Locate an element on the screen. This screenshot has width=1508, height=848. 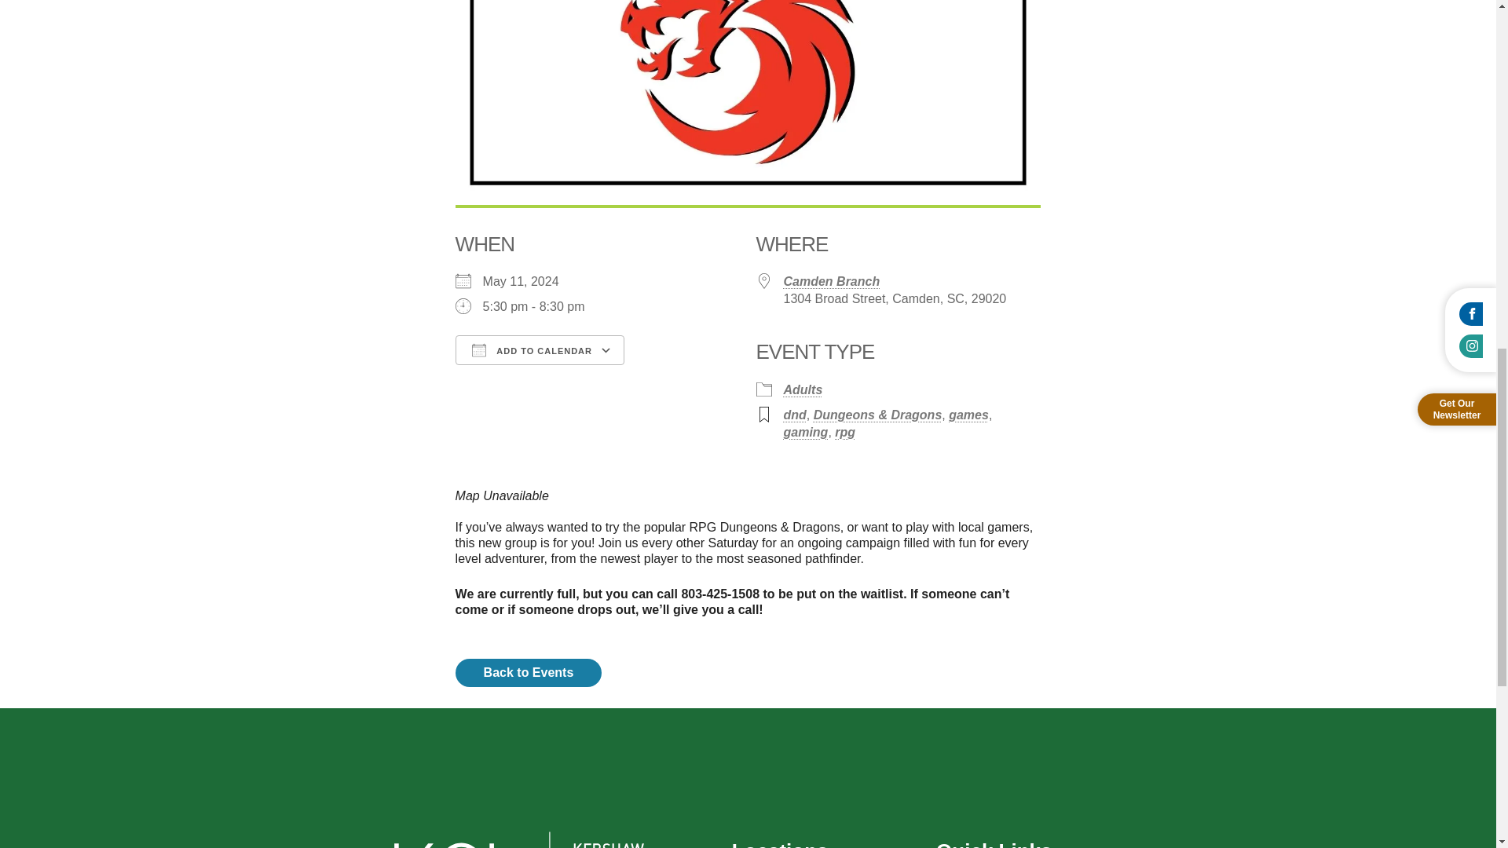
Back to Events is located at coordinates (528, 672).